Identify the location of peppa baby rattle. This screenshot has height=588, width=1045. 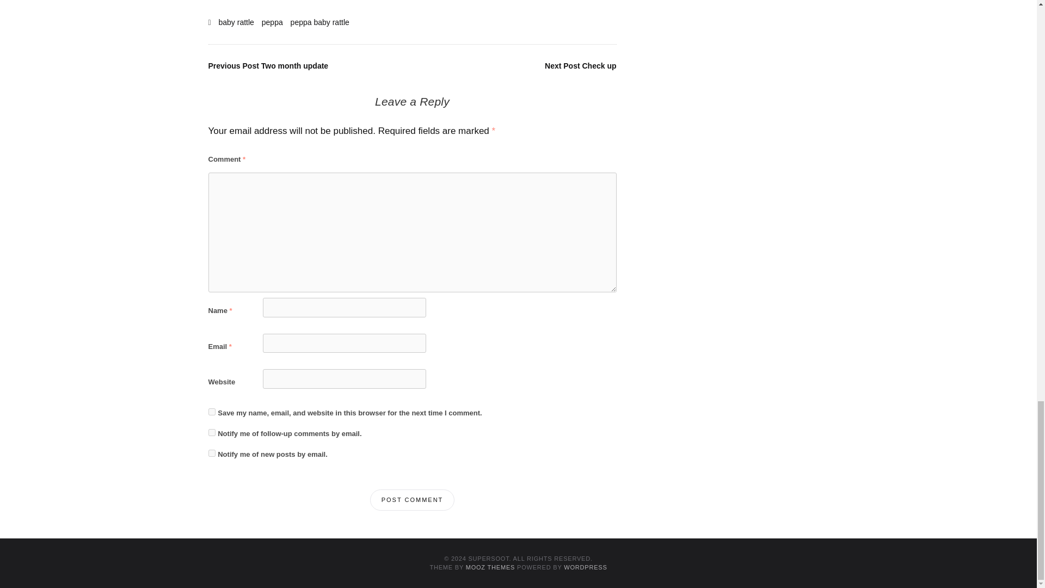
(319, 22).